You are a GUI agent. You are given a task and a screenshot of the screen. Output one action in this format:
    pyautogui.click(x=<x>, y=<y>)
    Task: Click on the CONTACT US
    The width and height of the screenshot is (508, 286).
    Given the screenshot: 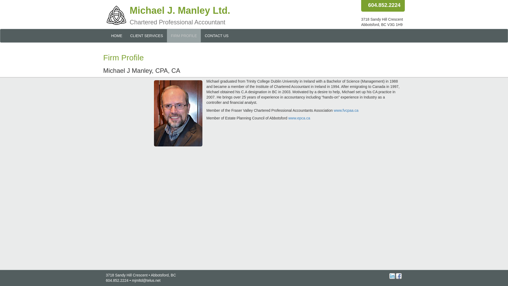 What is the action you would take?
    pyautogui.click(x=216, y=35)
    